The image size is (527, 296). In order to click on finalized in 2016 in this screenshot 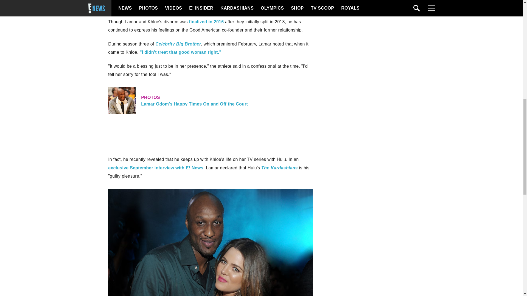, I will do `click(206, 22)`.